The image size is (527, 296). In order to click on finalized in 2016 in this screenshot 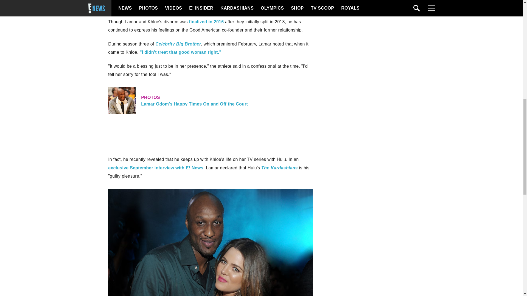, I will do `click(206, 22)`.